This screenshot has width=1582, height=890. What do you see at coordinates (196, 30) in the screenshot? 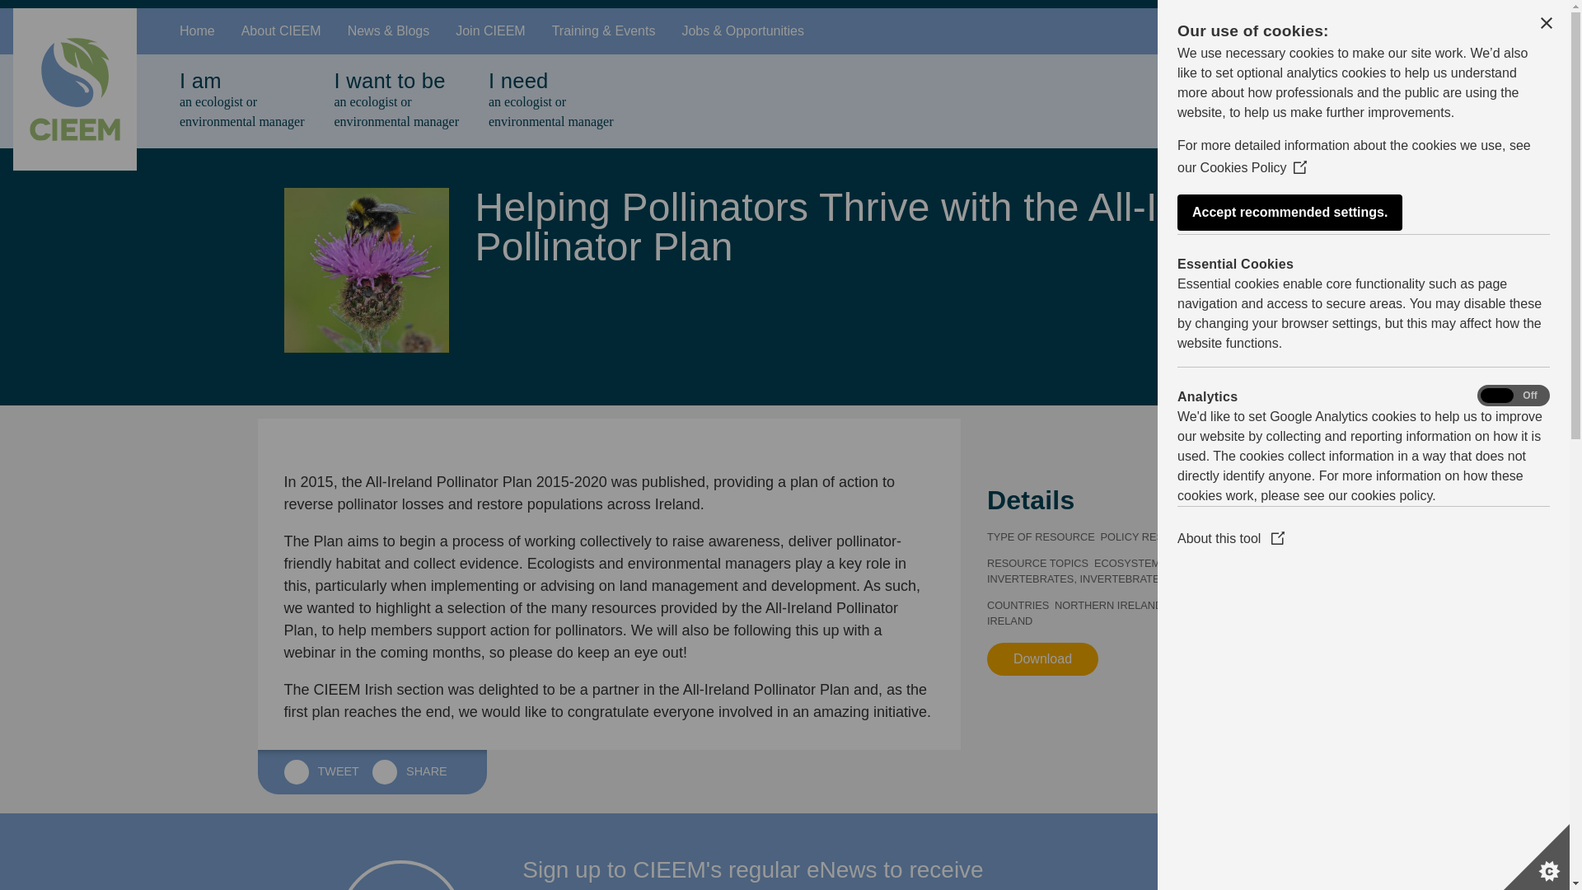
I see `Facebook` at bounding box center [196, 30].